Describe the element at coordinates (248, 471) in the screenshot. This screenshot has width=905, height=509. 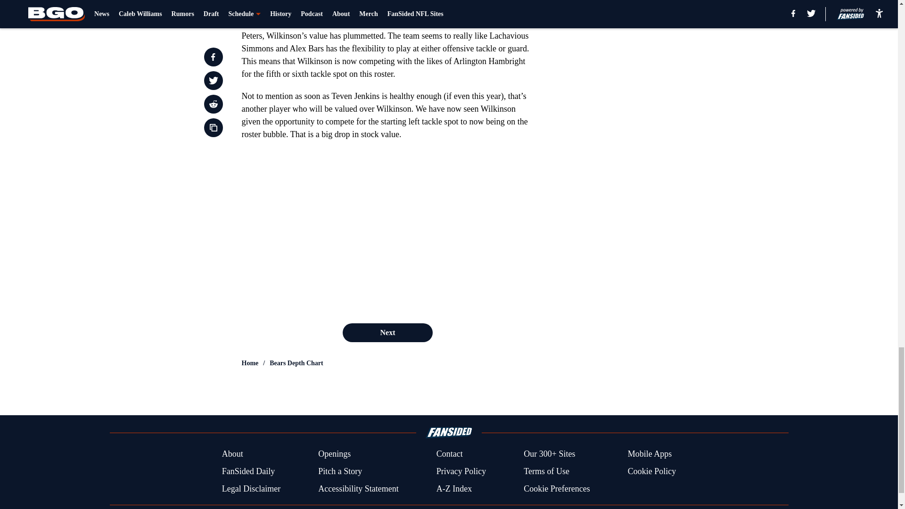
I see `FanSided Daily` at that location.